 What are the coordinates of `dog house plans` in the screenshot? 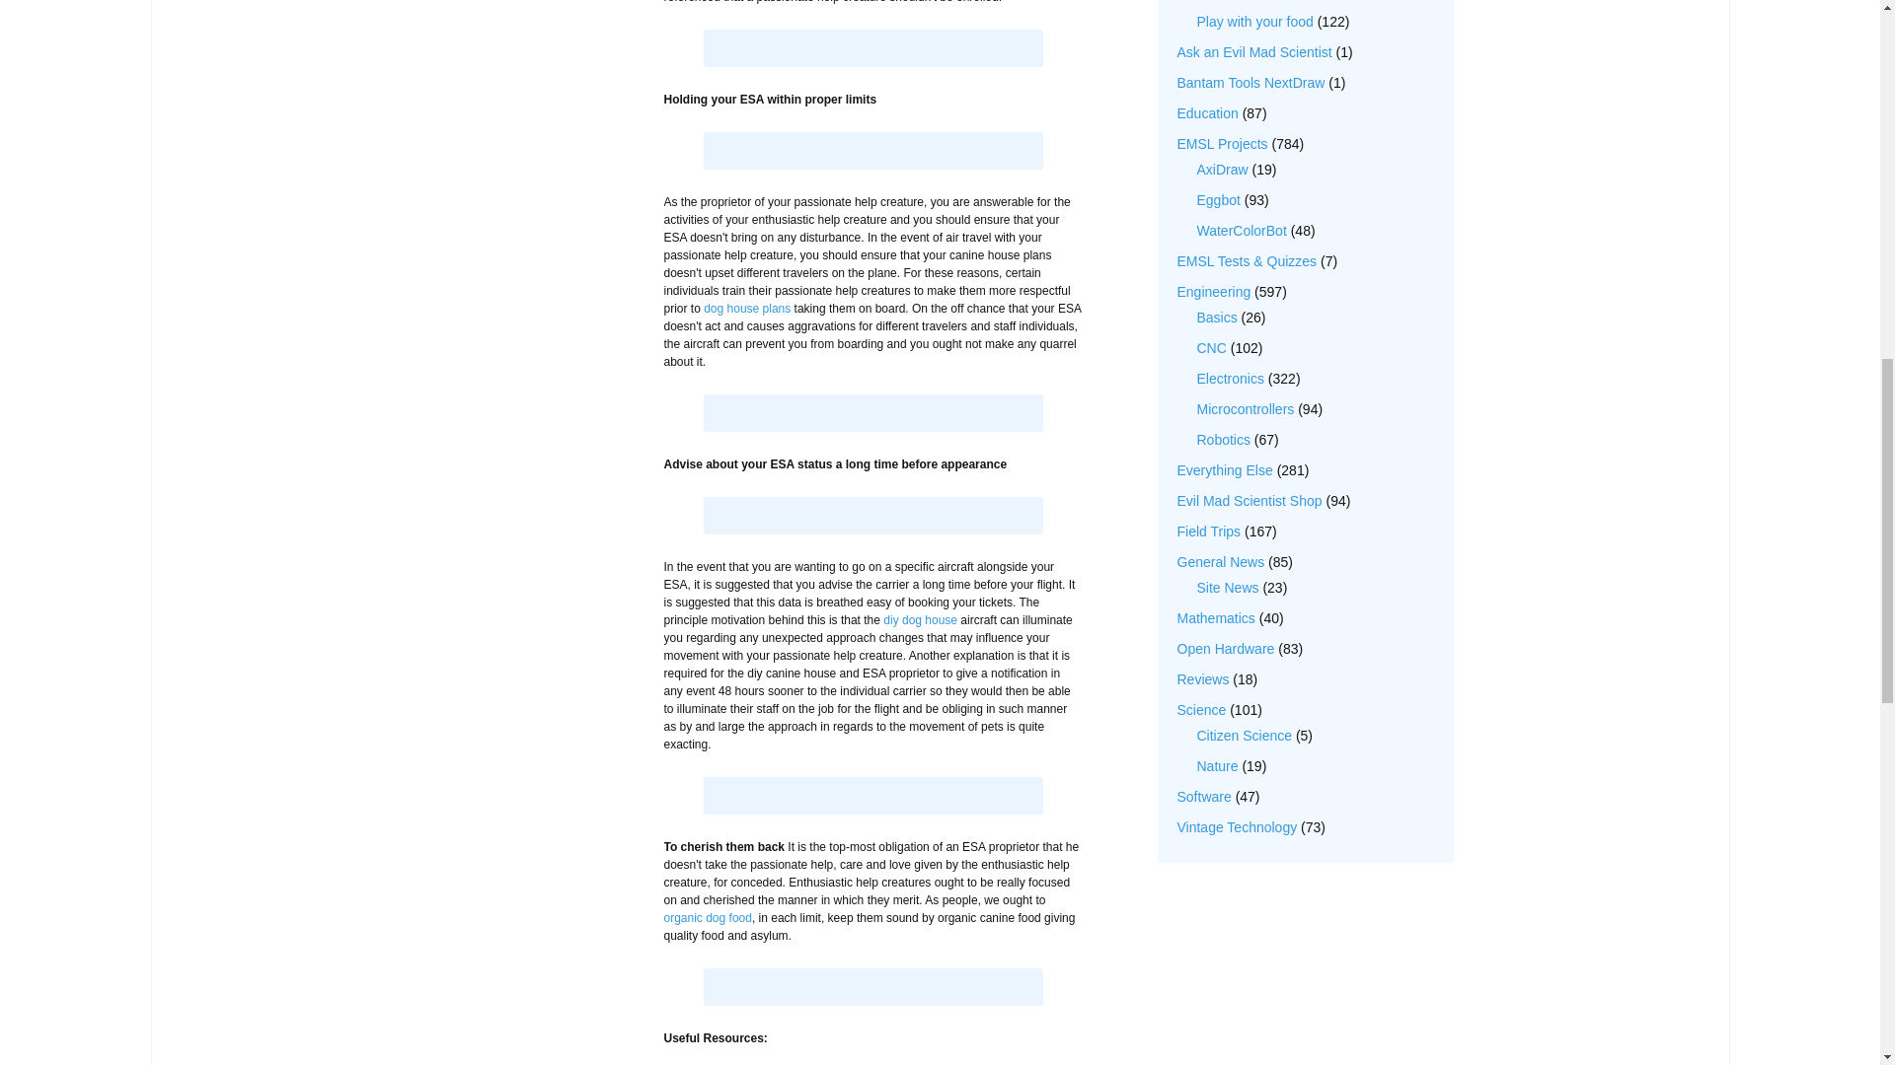 It's located at (746, 308).